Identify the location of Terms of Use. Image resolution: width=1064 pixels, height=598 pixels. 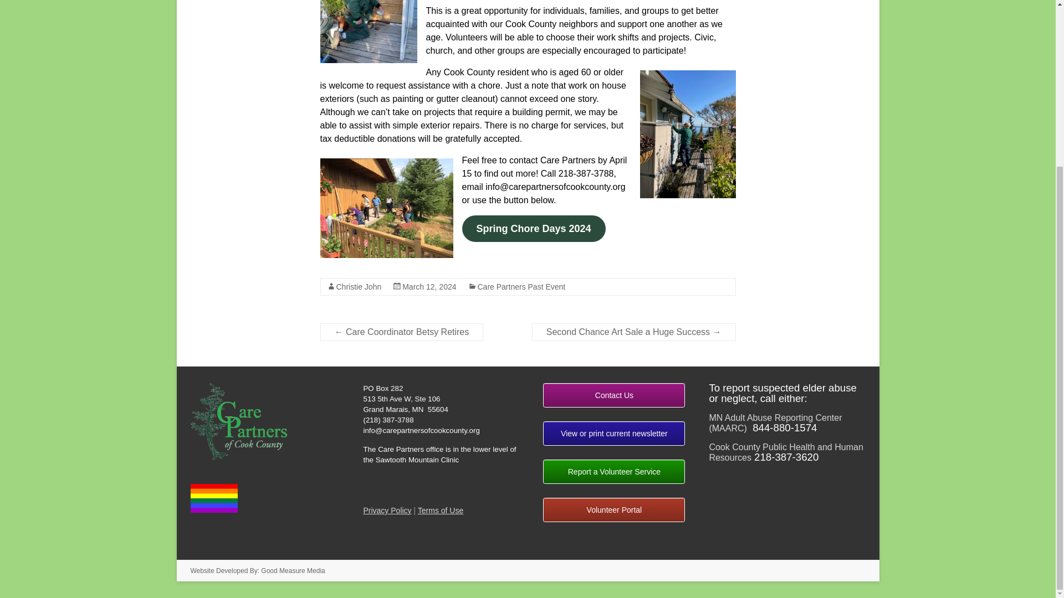
(440, 510).